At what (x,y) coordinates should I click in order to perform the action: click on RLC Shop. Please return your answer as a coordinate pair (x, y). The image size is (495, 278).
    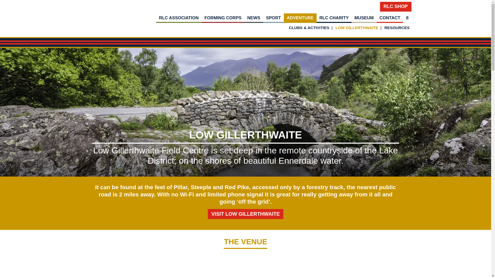
    Looking at the image, I should click on (395, 7).